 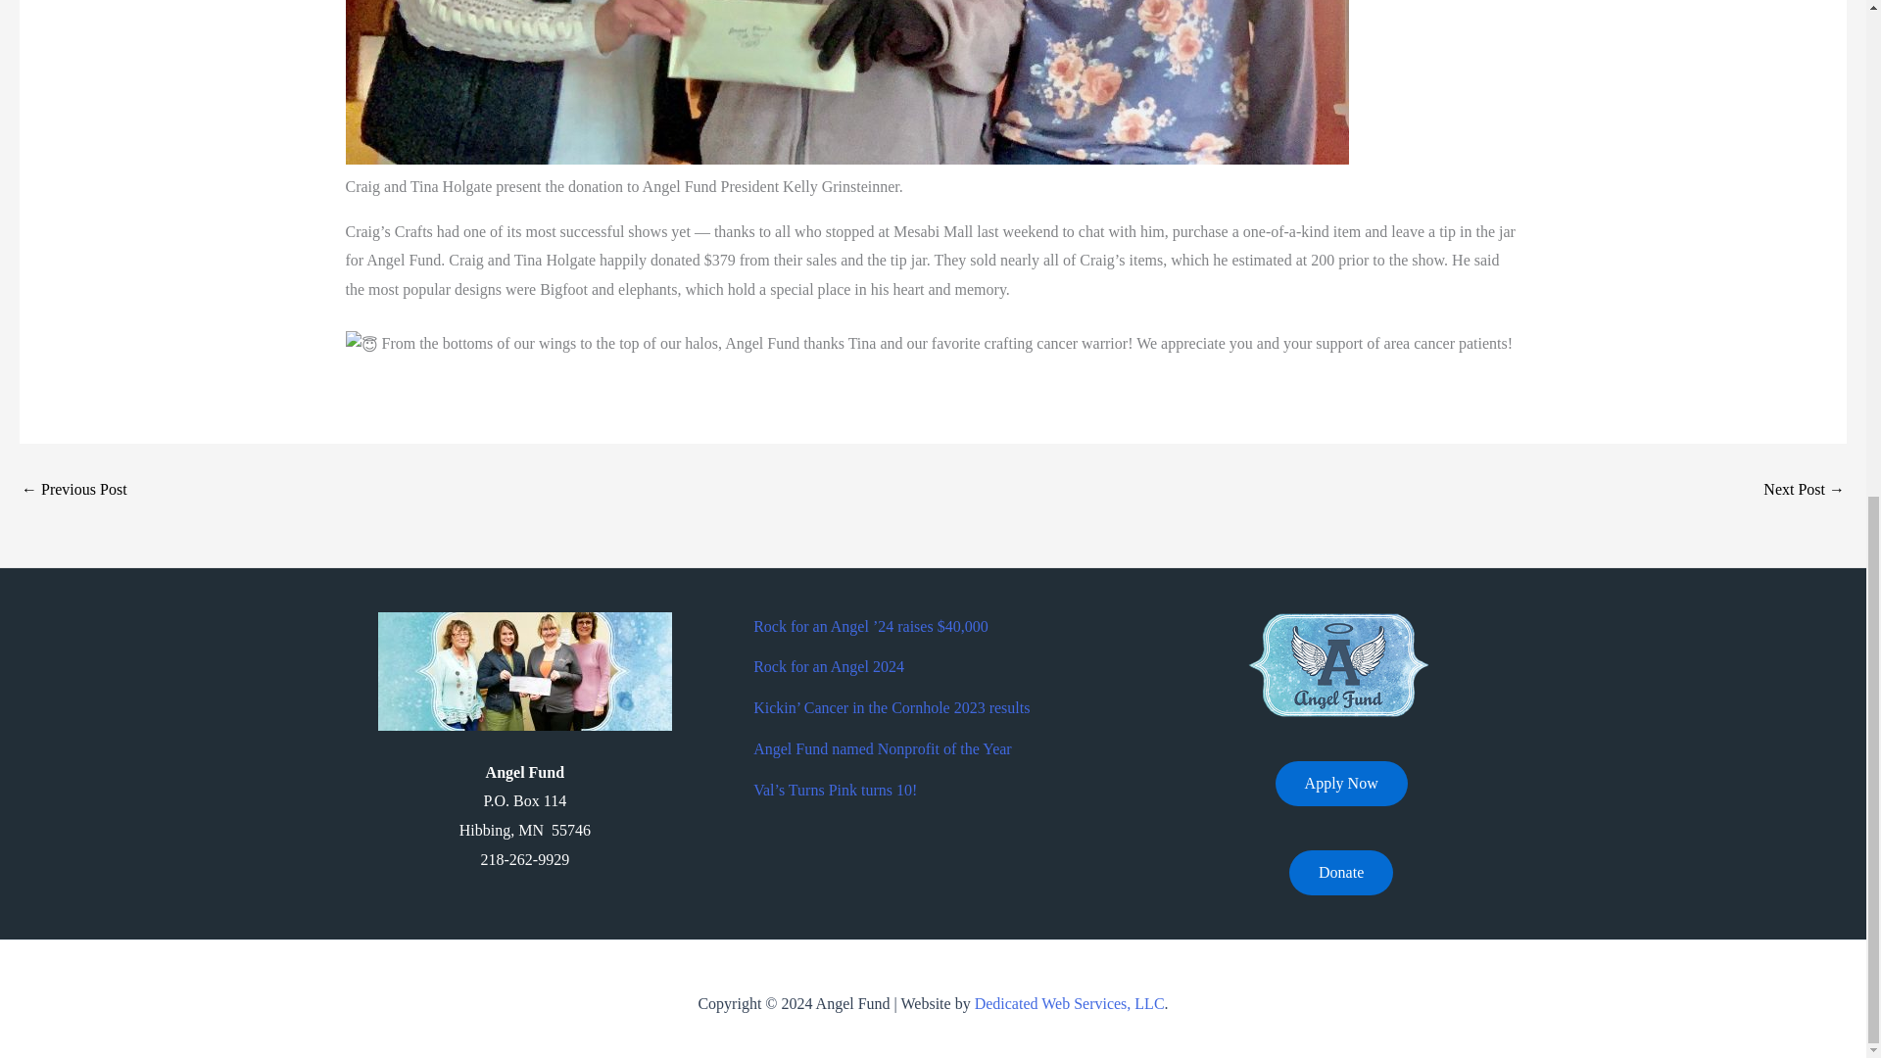 What do you see at coordinates (74, 490) in the screenshot?
I see `Our favorite!` at bounding box center [74, 490].